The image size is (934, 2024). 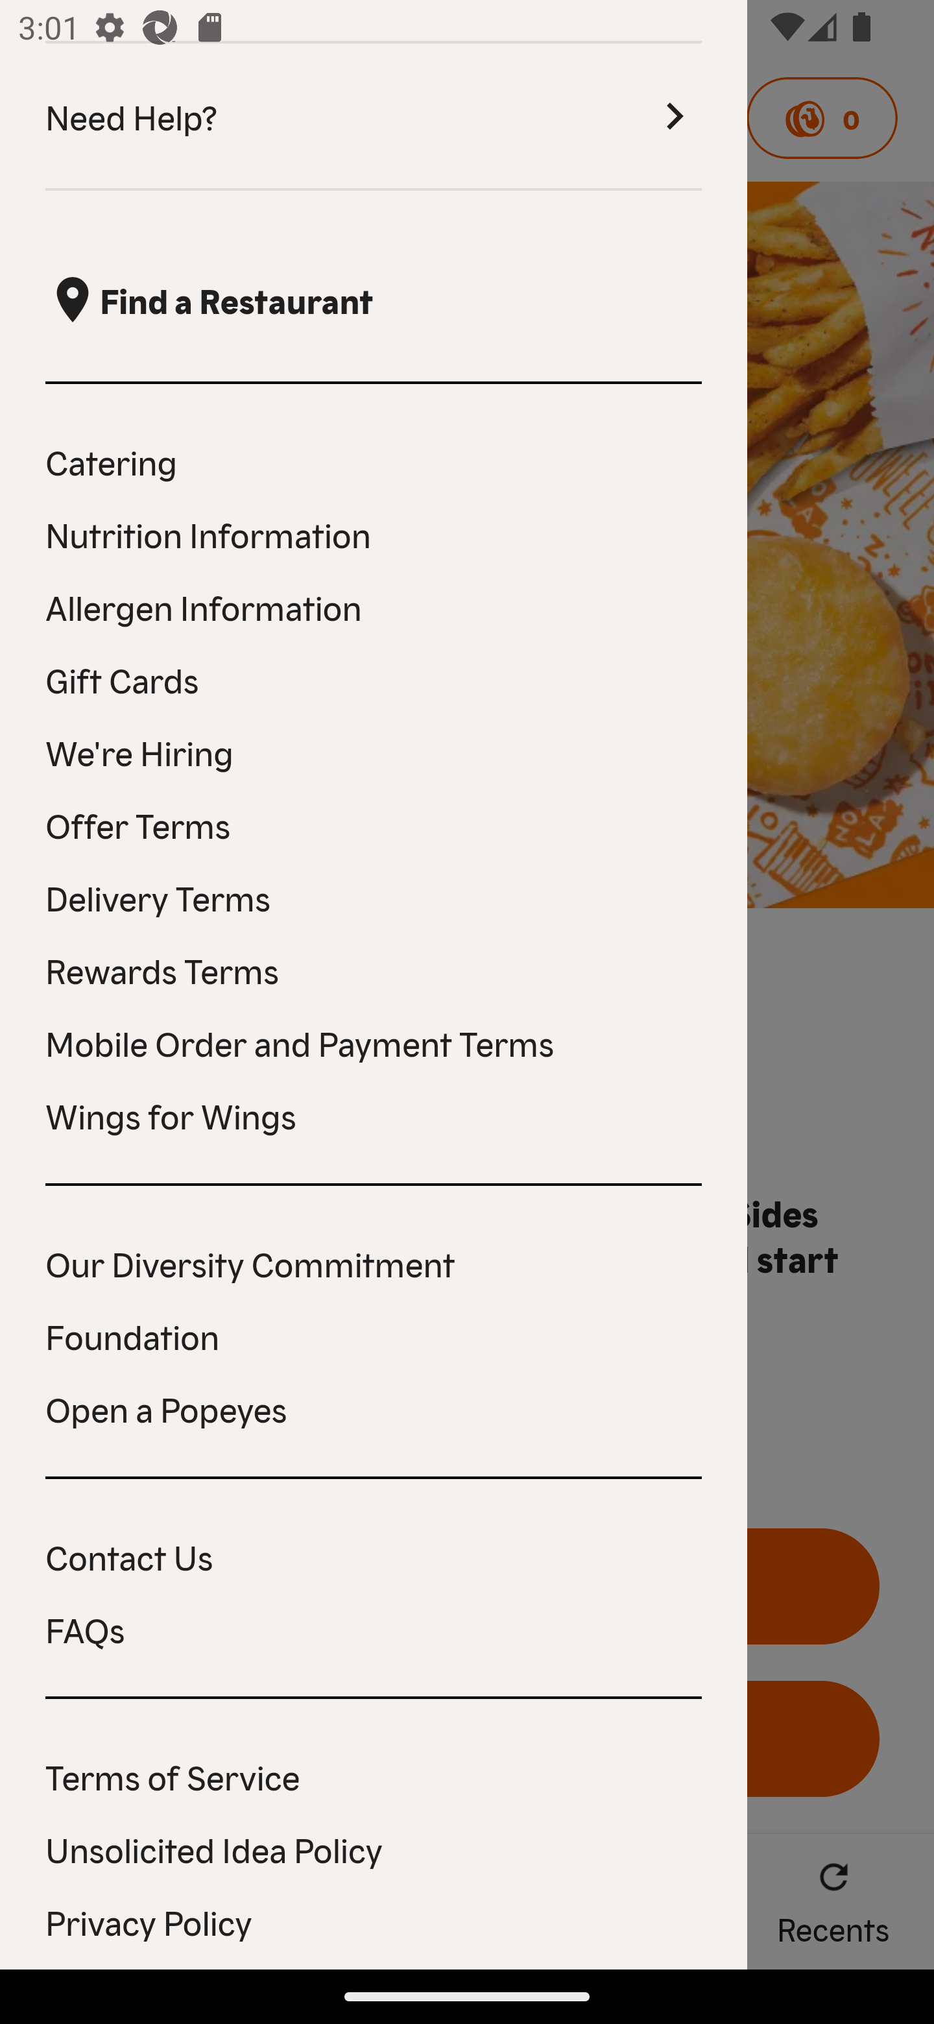 What do you see at coordinates (374, 300) in the screenshot?
I see `, Find a Restaurant  Find a Restaurant` at bounding box center [374, 300].